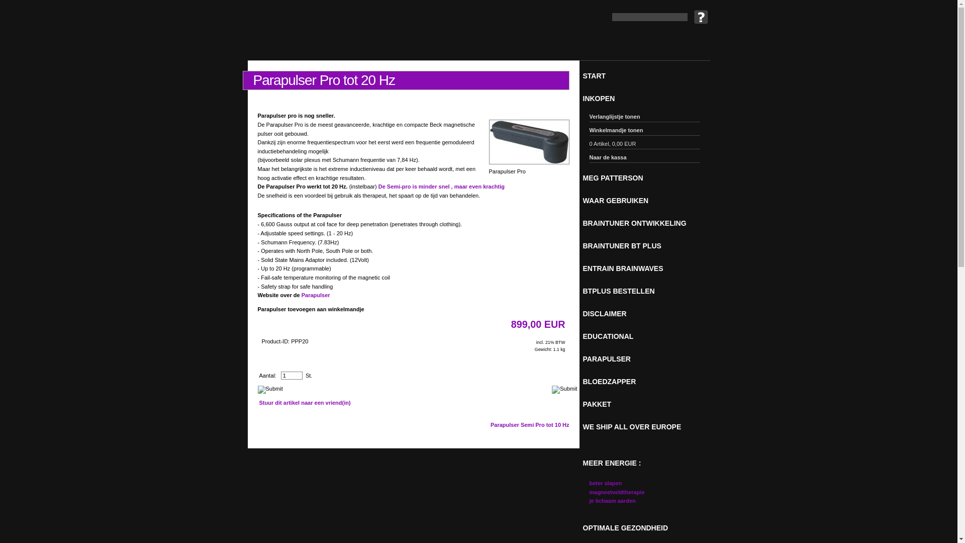 The image size is (965, 543). I want to click on Stuur dit artikel naar een vriend(in), so click(305, 403).